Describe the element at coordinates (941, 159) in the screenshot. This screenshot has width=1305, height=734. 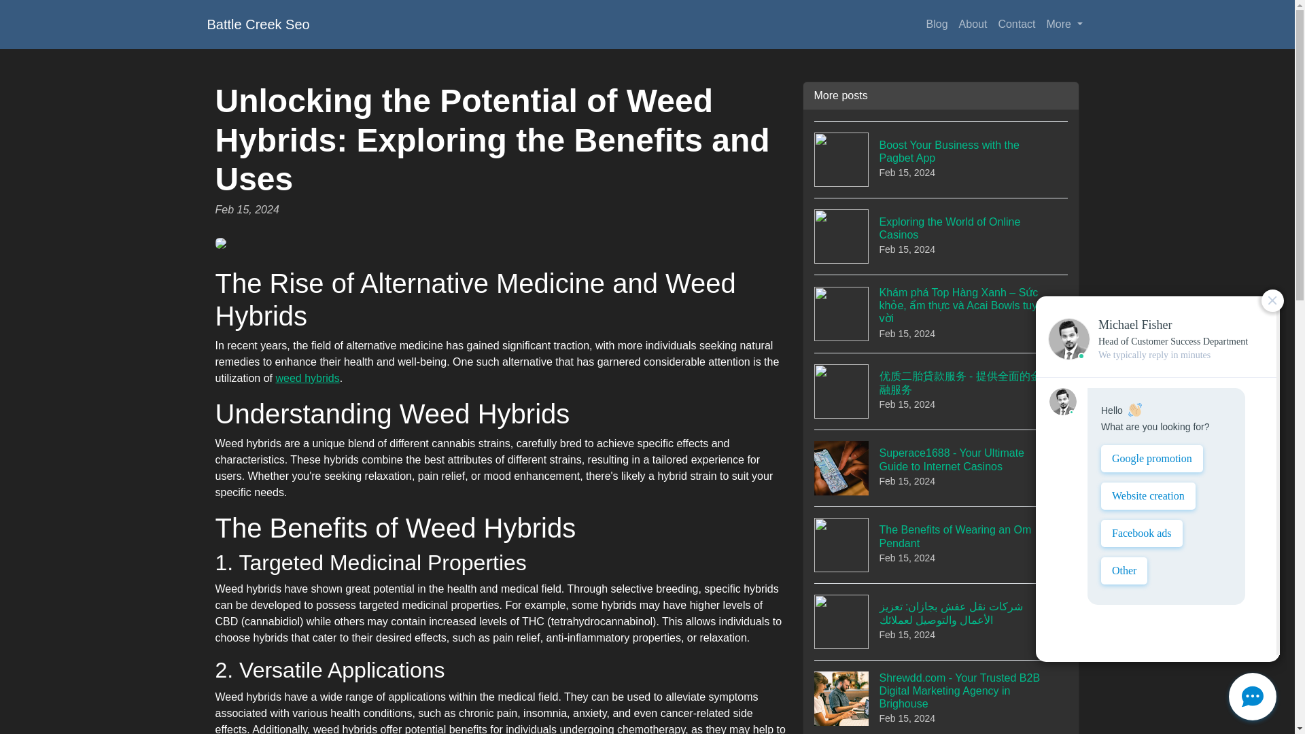
I see `More` at that location.